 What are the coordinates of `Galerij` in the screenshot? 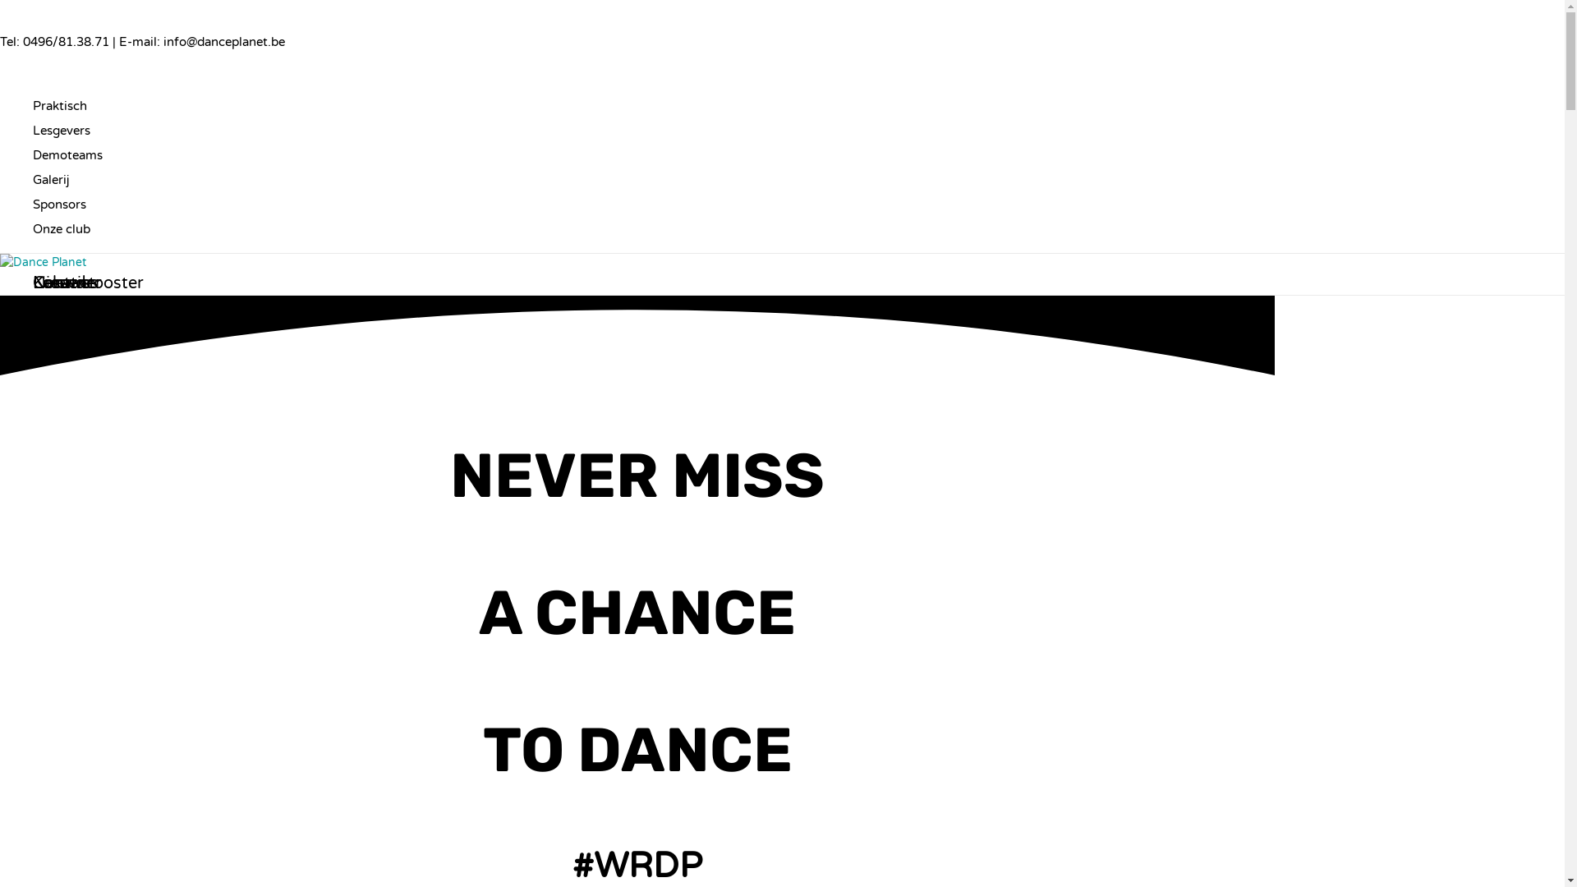 It's located at (67, 180).